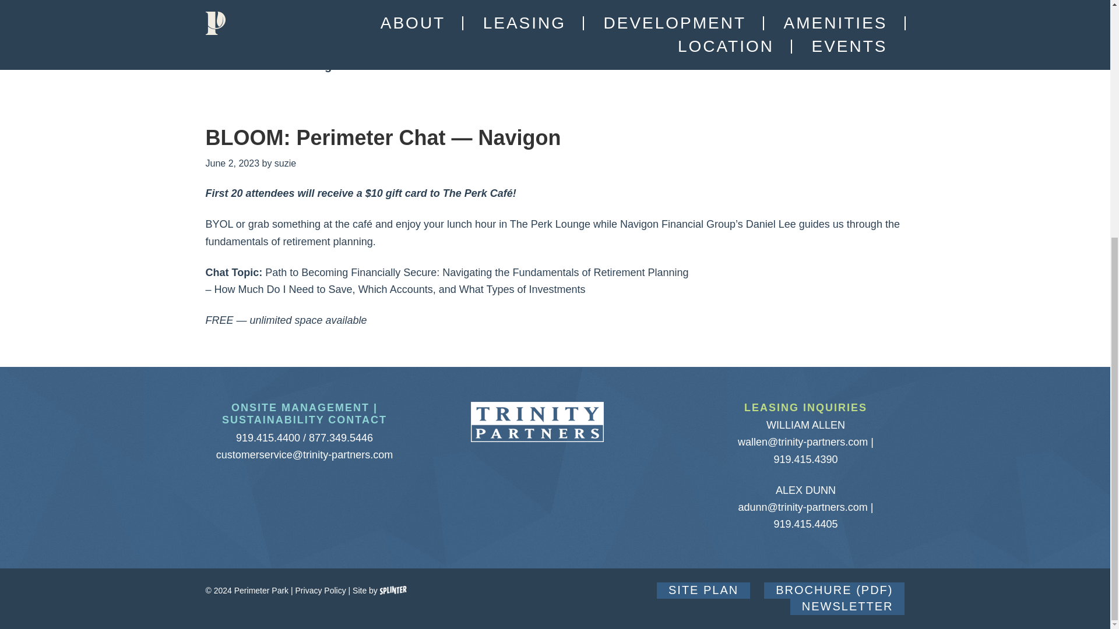 Image resolution: width=1119 pixels, height=629 pixels. Describe the element at coordinates (703, 591) in the screenshot. I see `SITE PLAN` at that location.